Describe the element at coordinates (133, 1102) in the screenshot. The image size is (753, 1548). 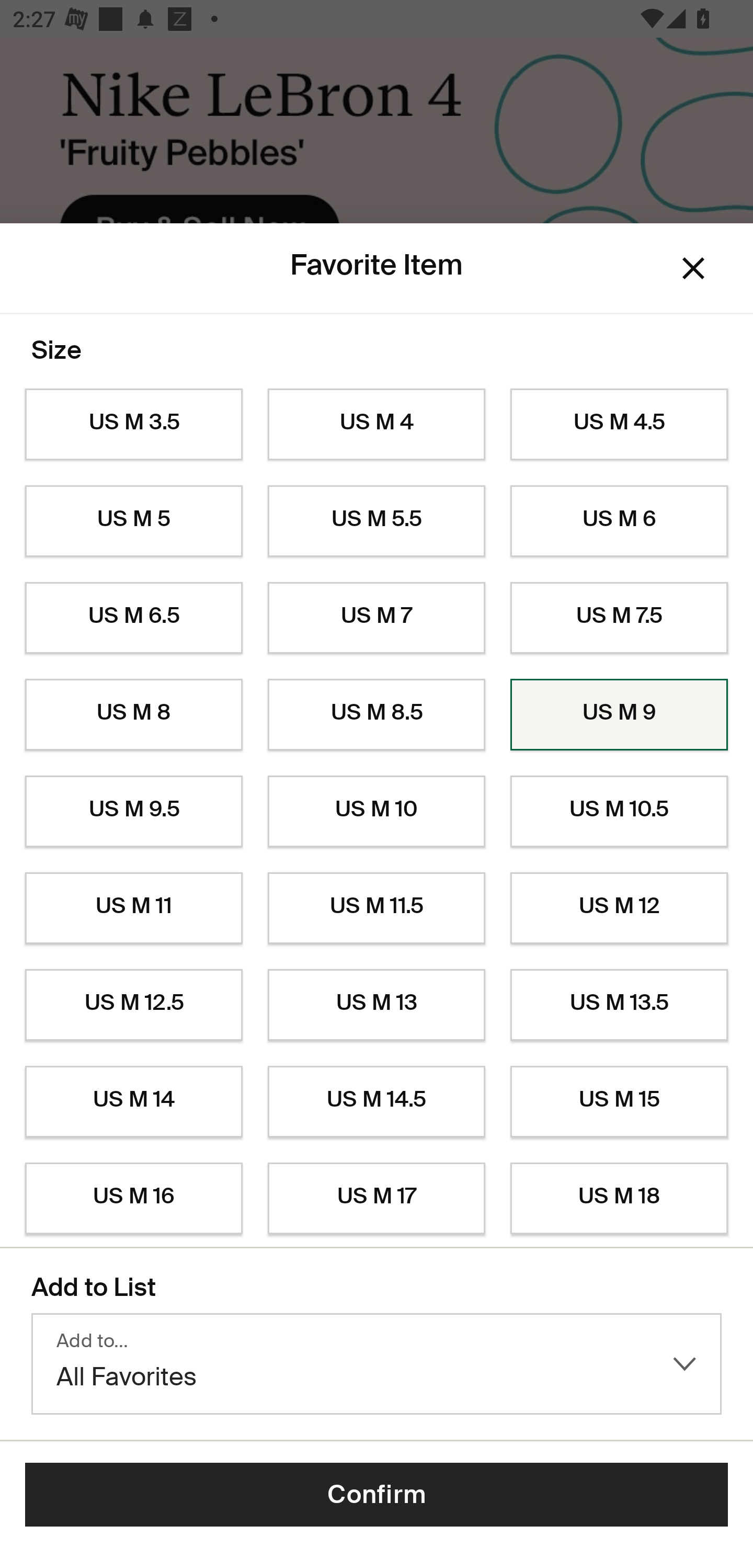
I see `US M 14` at that location.